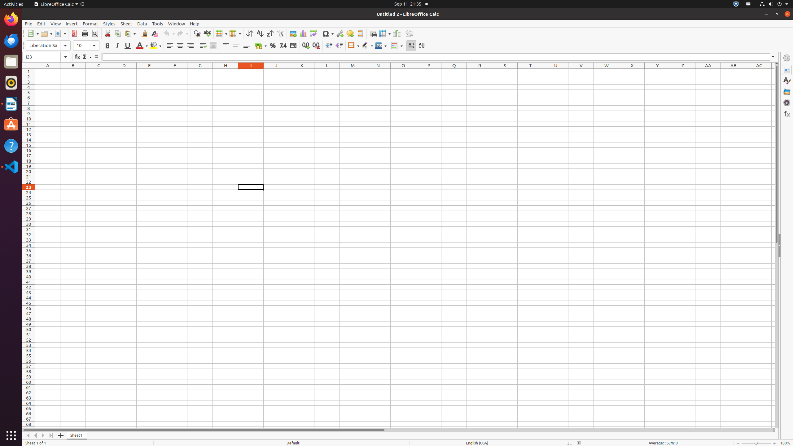  What do you see at coordinates (225, 46) in the screenshot?
I see `Formatting` at bounding box center [225, 46].